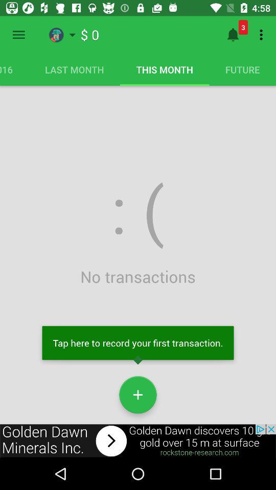 The width and height of the screenshot is (276, 490). I want to click on advertisement for outside of app, so click(138, 441).